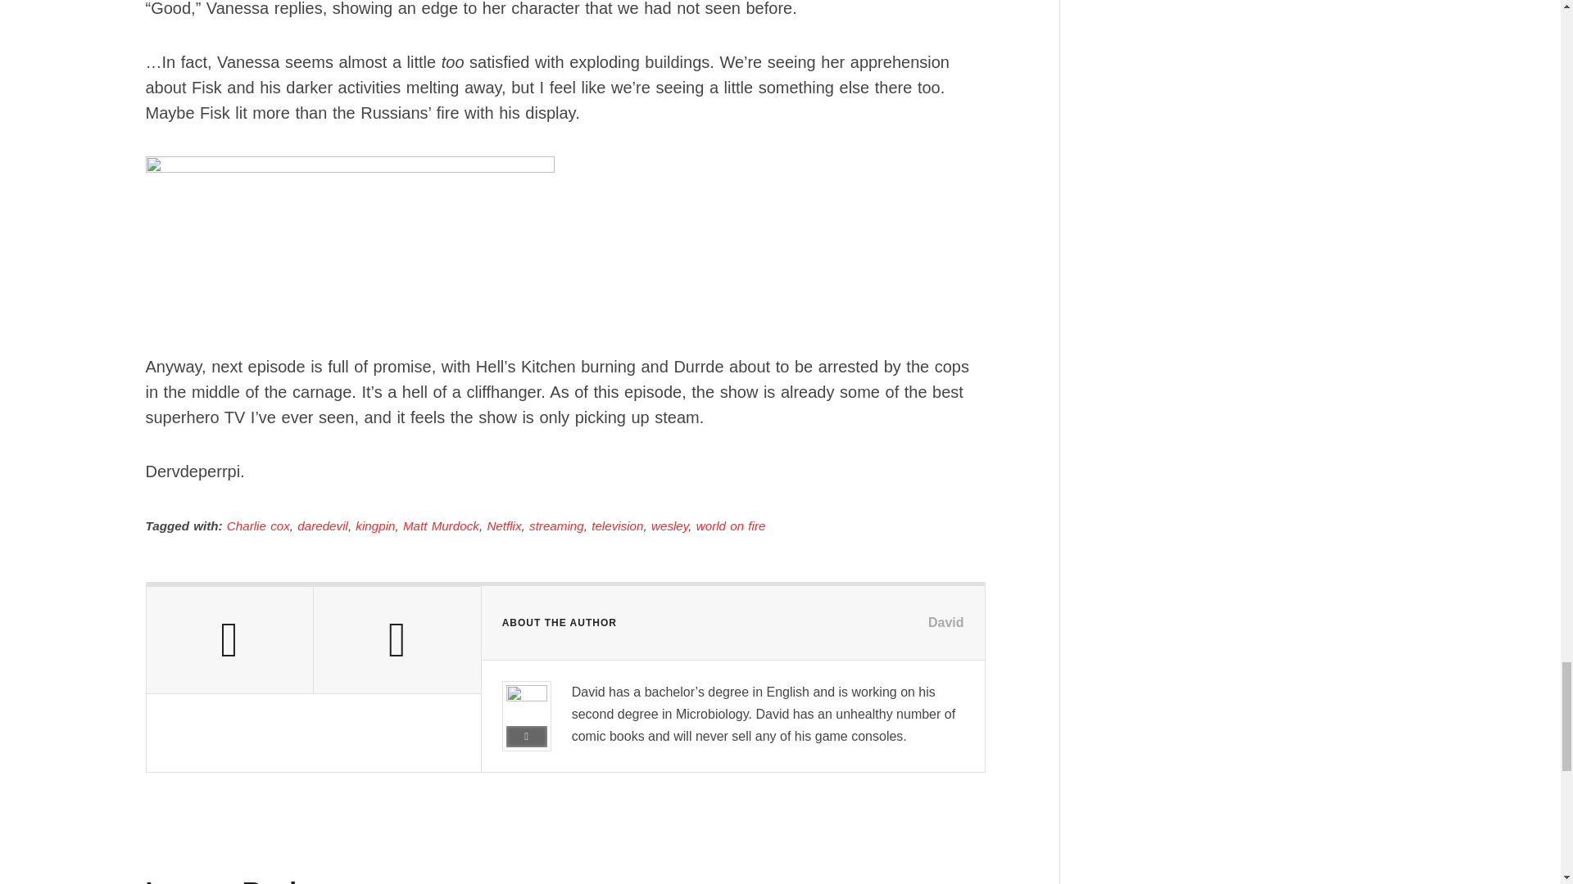 This screenshot has height=884, width=1573. What do you see at coordinates (527, 736) in the screenshot?
I see `Author's Link` at bounding box center [527, 736].